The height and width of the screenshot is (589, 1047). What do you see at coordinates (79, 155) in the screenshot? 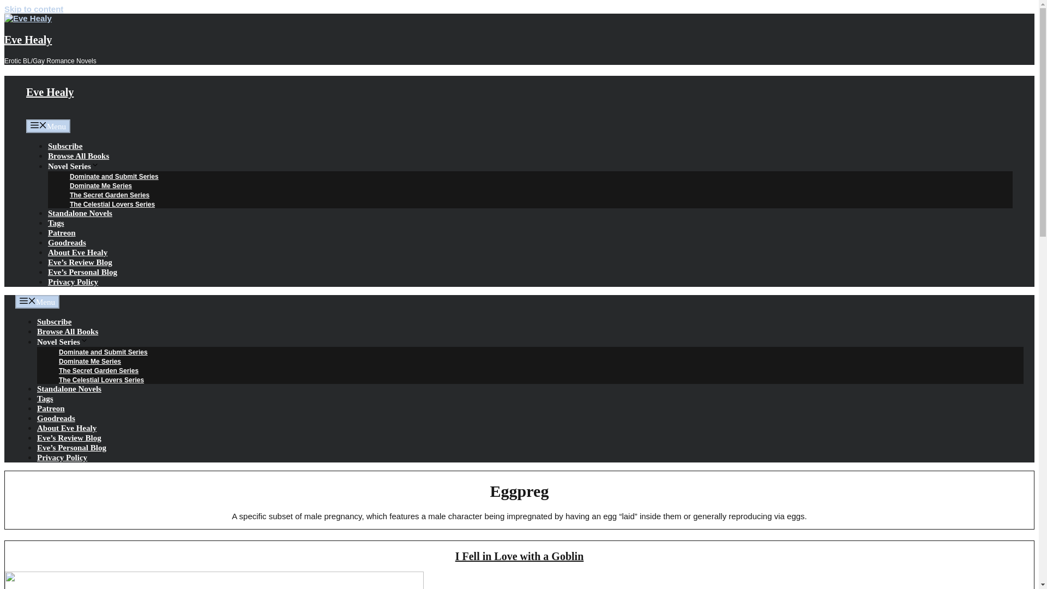
I see `Browse All Books` at bounding box center [79, 155].